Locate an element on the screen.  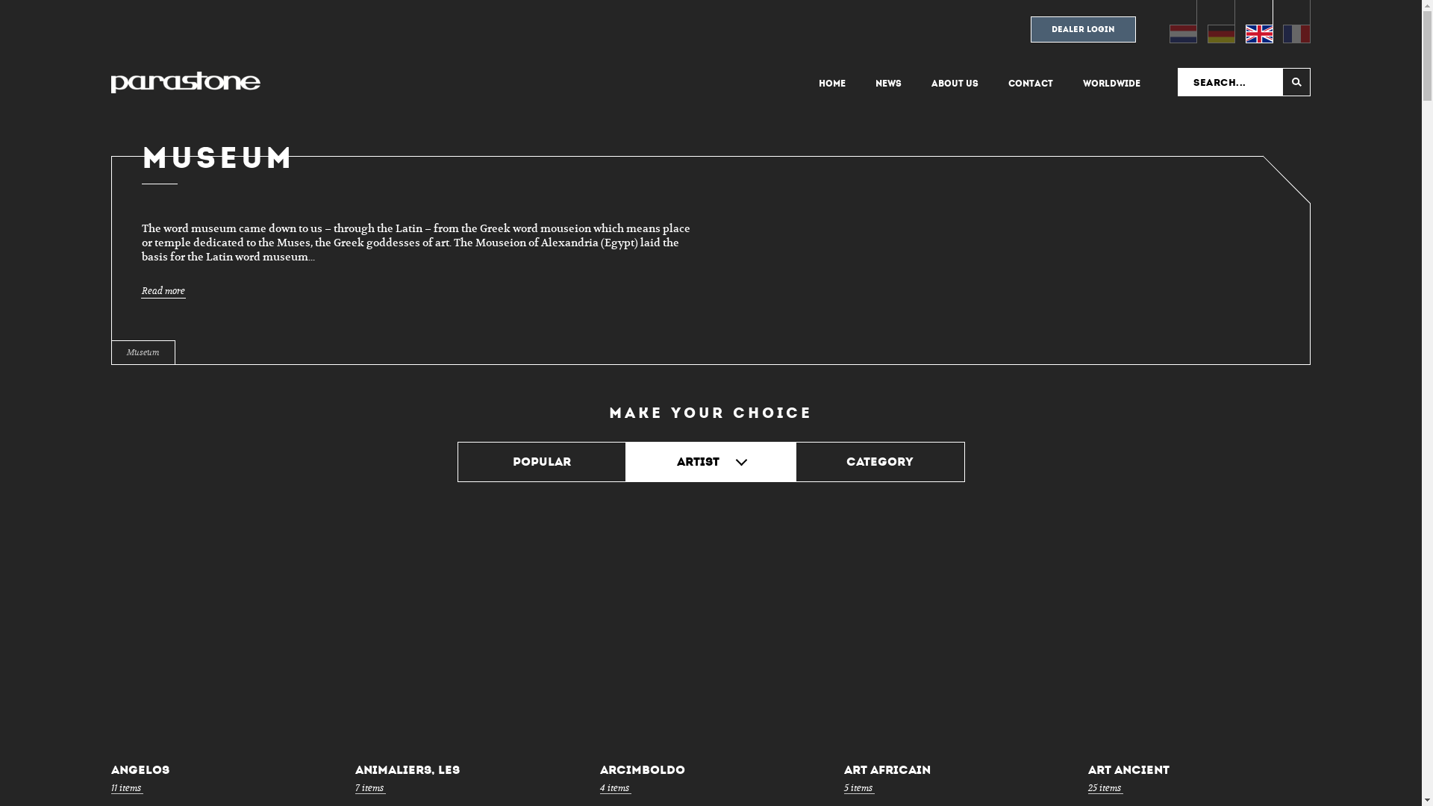
Dealer login is located at coordinates (1084, 34).